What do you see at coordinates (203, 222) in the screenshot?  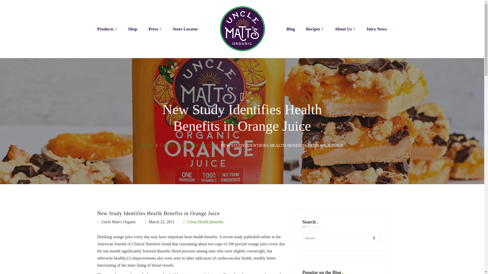 I see `Post in category` at bounding box center [203, 222].